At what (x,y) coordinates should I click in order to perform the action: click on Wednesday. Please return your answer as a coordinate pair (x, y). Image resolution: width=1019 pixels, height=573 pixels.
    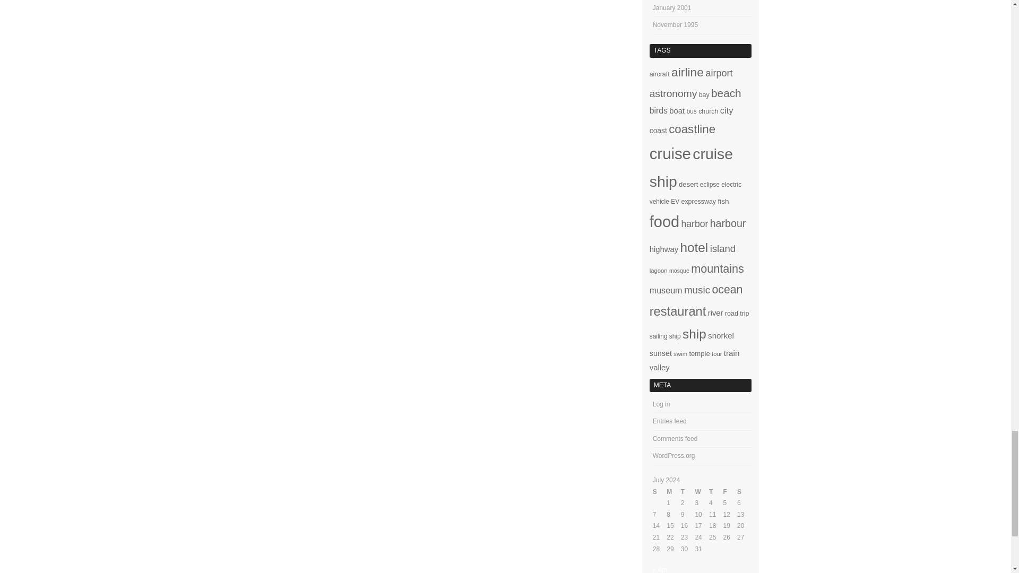
    Looking at the image, I should click on (702, 492).